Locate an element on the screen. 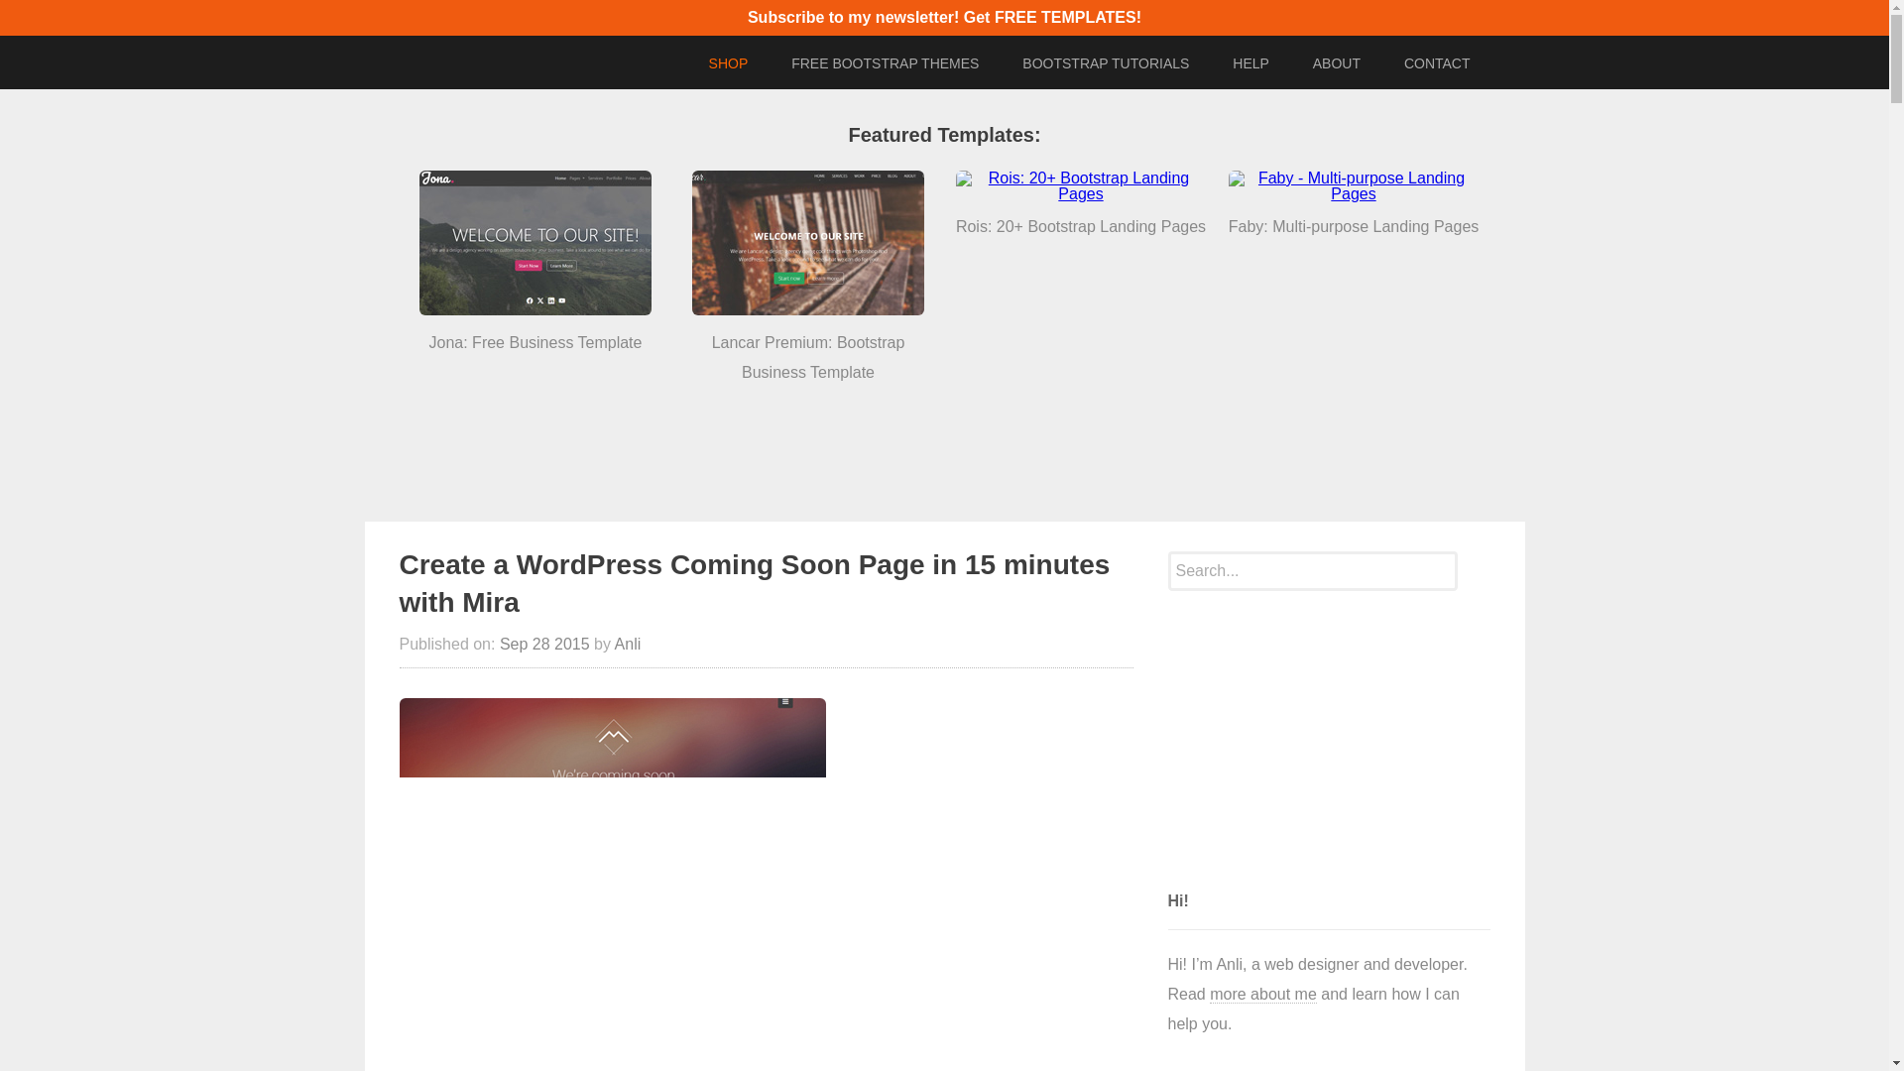 This screenshot has height=1071, width=1904. BOOTSTRAP TUTORIALS is located at coordinates (1106, 63).